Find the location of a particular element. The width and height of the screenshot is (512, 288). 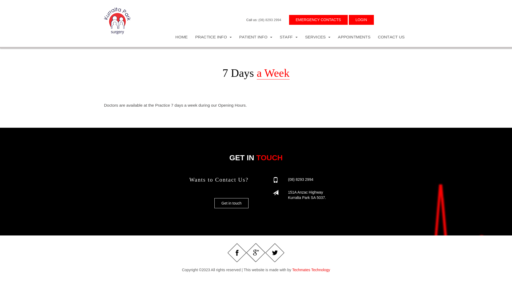

Get in touch is located at coordinates (231, 203).